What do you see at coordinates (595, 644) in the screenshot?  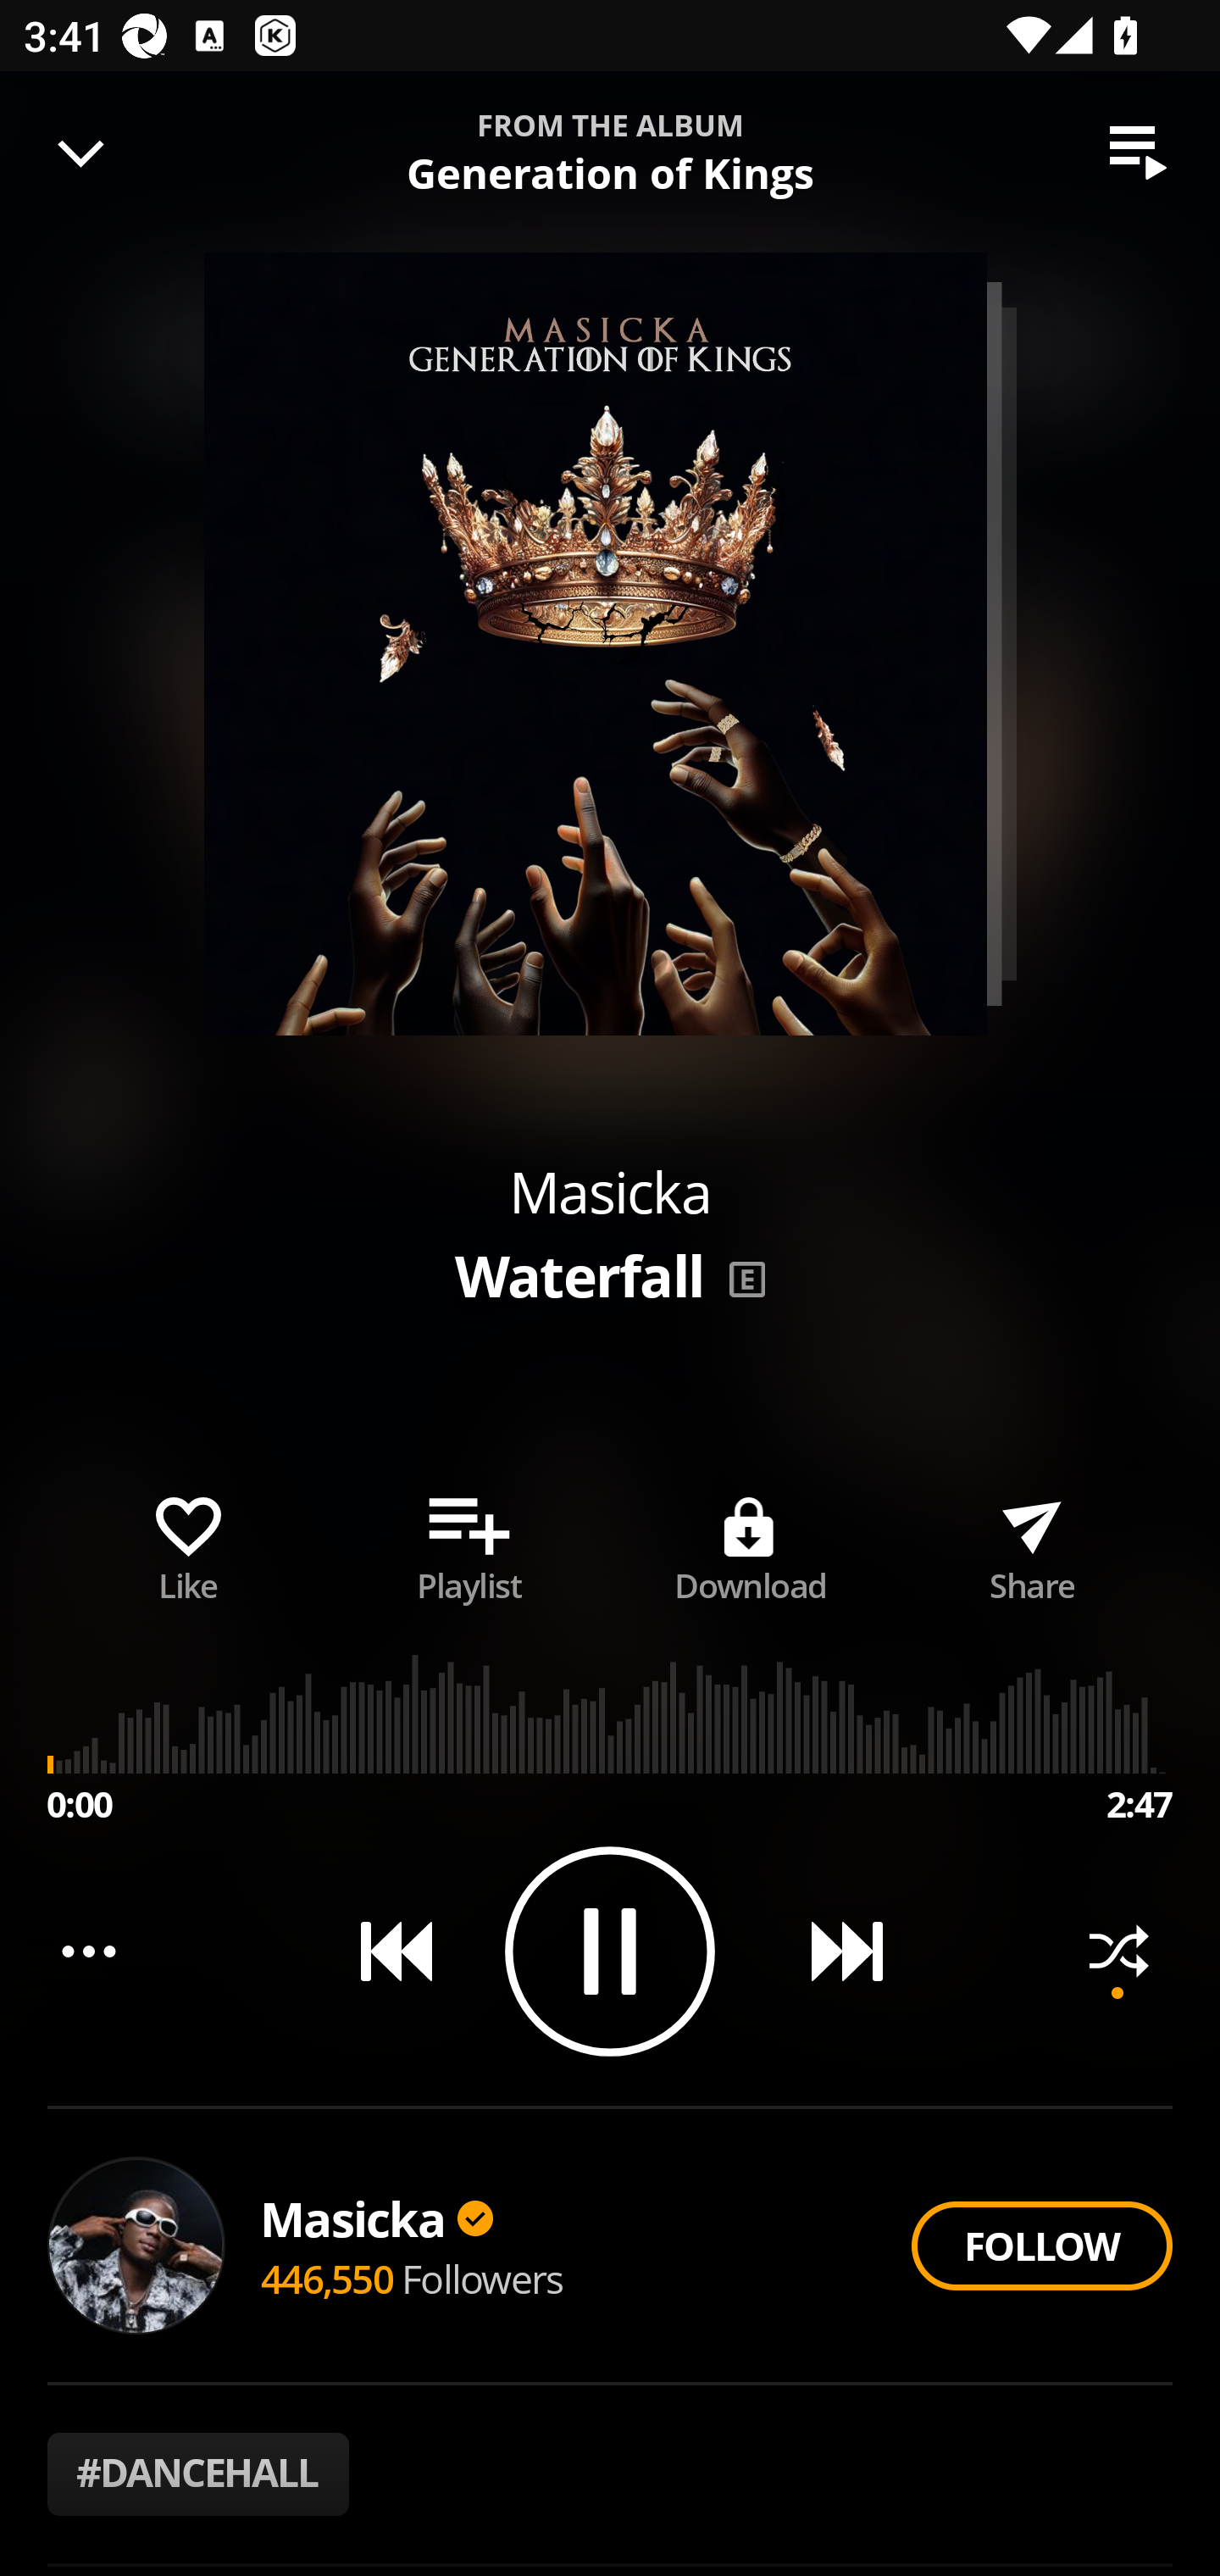 I see `Album art` at bounding box center [595, 644].